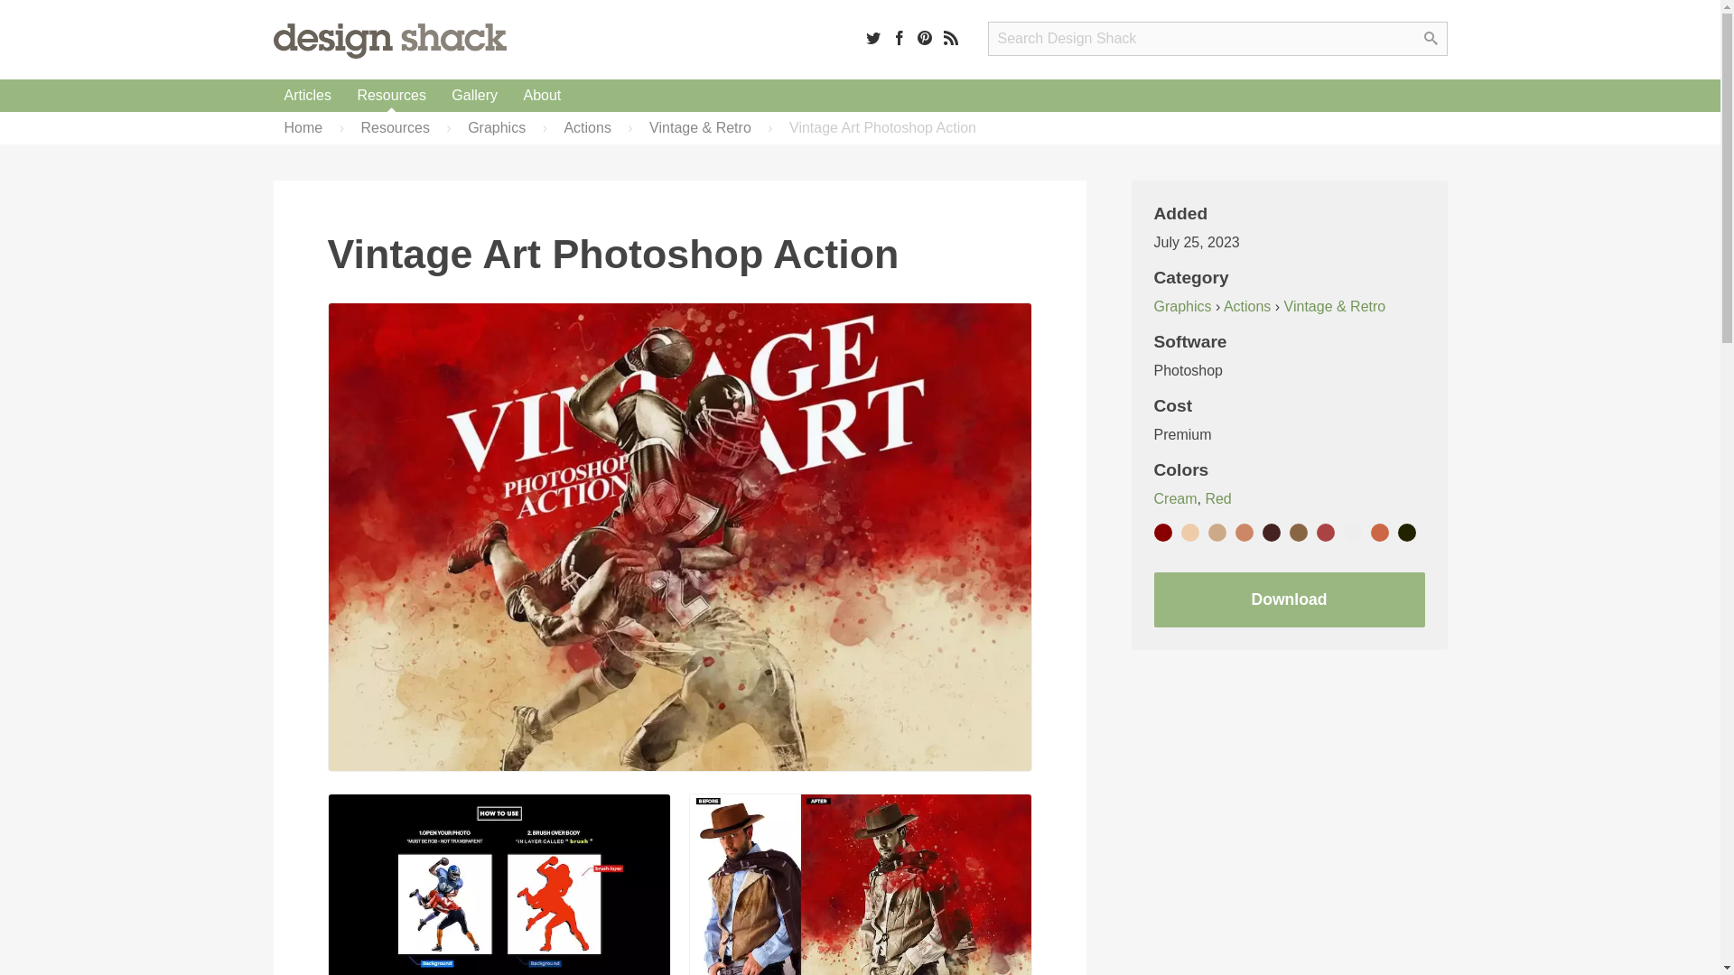 The width and height of the screenshot is (1734, 975). I want to click on Design Shack, so click(388, 40).